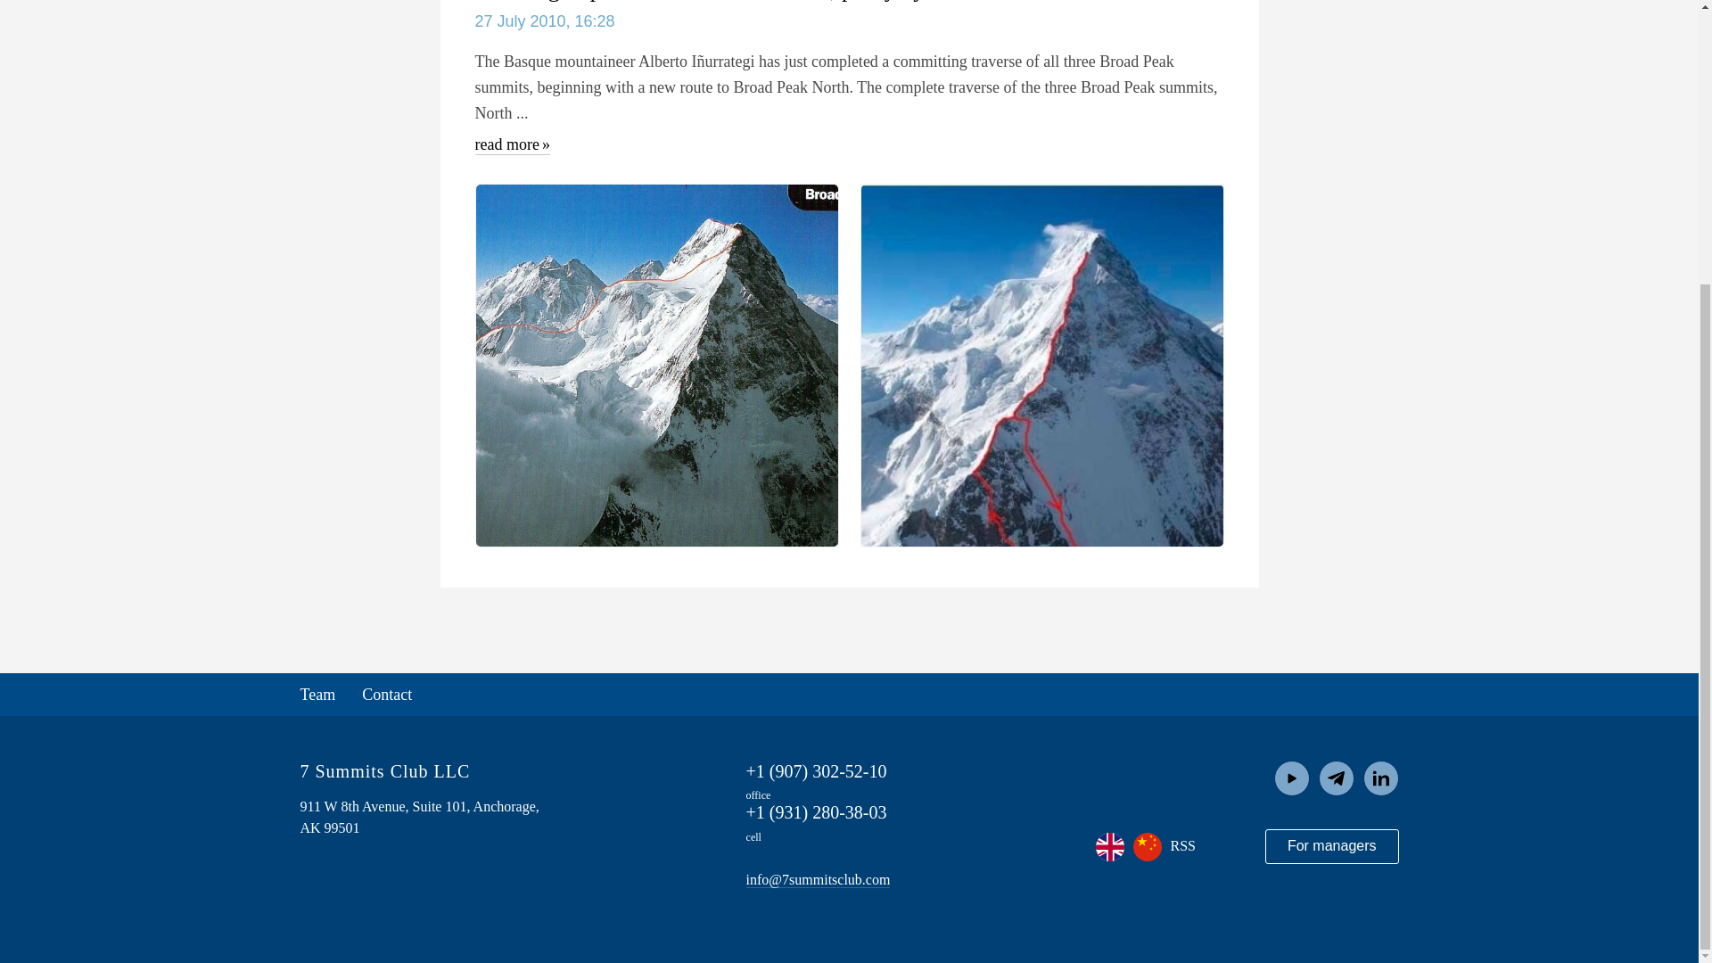 This screenshot has width=1712, height=963. Describe the element at coordinates (387, 694) in the screenshot. I see `Contact` at that location.